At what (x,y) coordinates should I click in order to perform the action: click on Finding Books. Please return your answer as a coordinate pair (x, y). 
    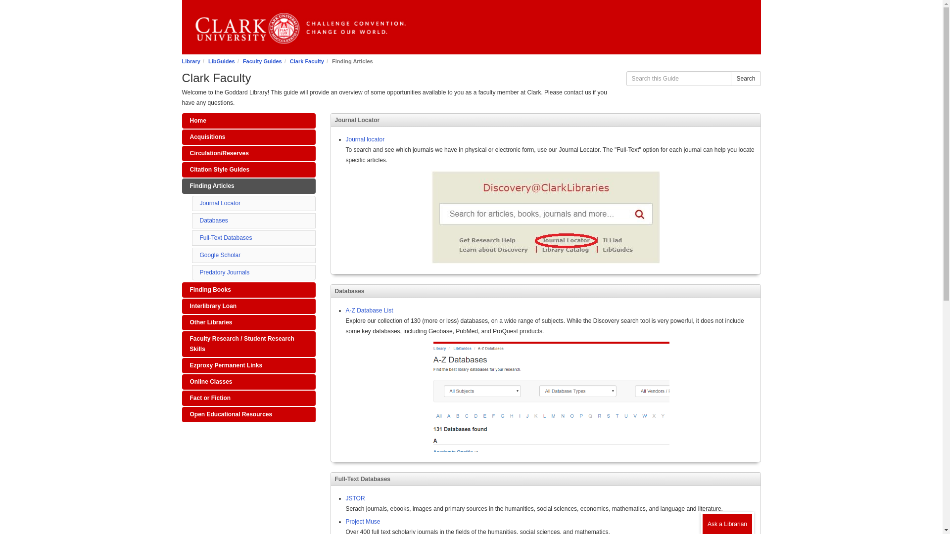
    Looking at the image, I should click on (248, 290).